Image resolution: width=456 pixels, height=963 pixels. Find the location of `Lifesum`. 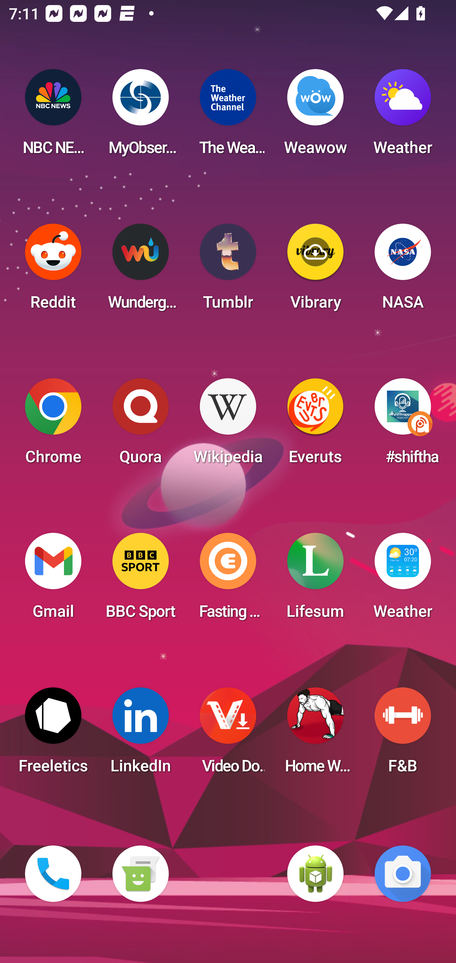

Lifesum is located at coordinates (315, 580).